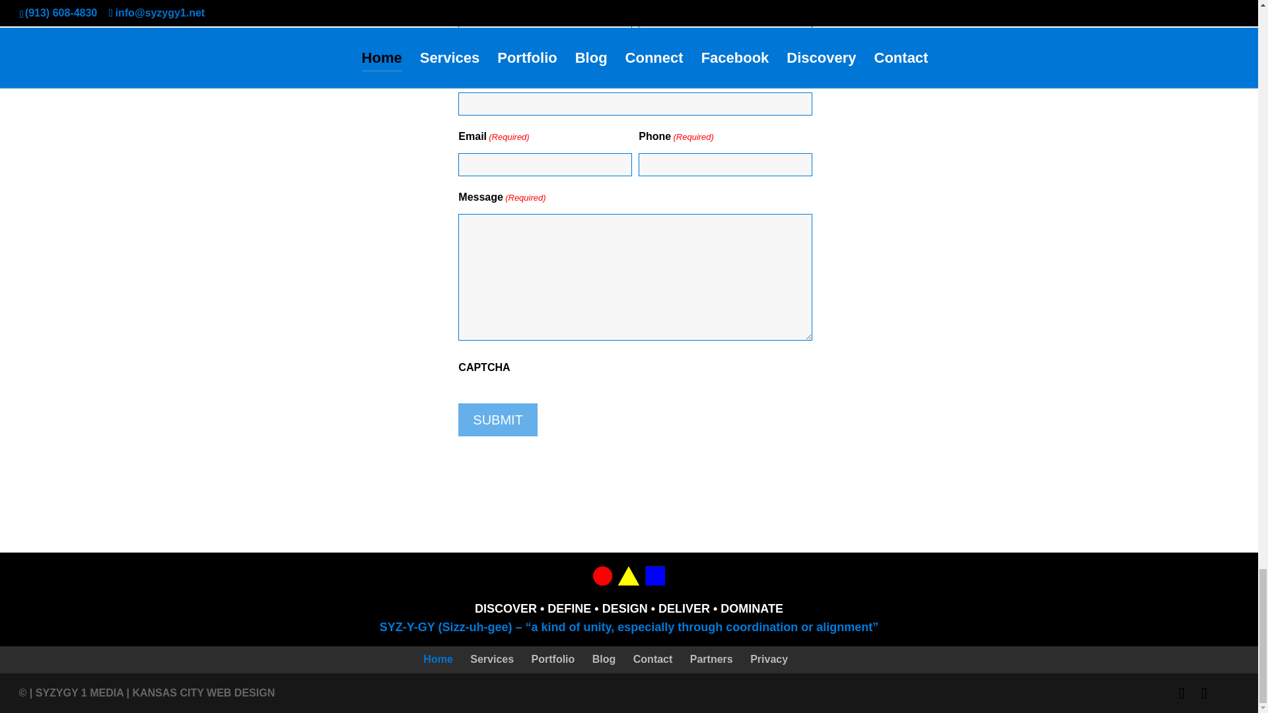 This screenshot has width=1268, height=713. Describe the element at coordinates (711, 659) in the screenshot. I see `Partners` at that location.